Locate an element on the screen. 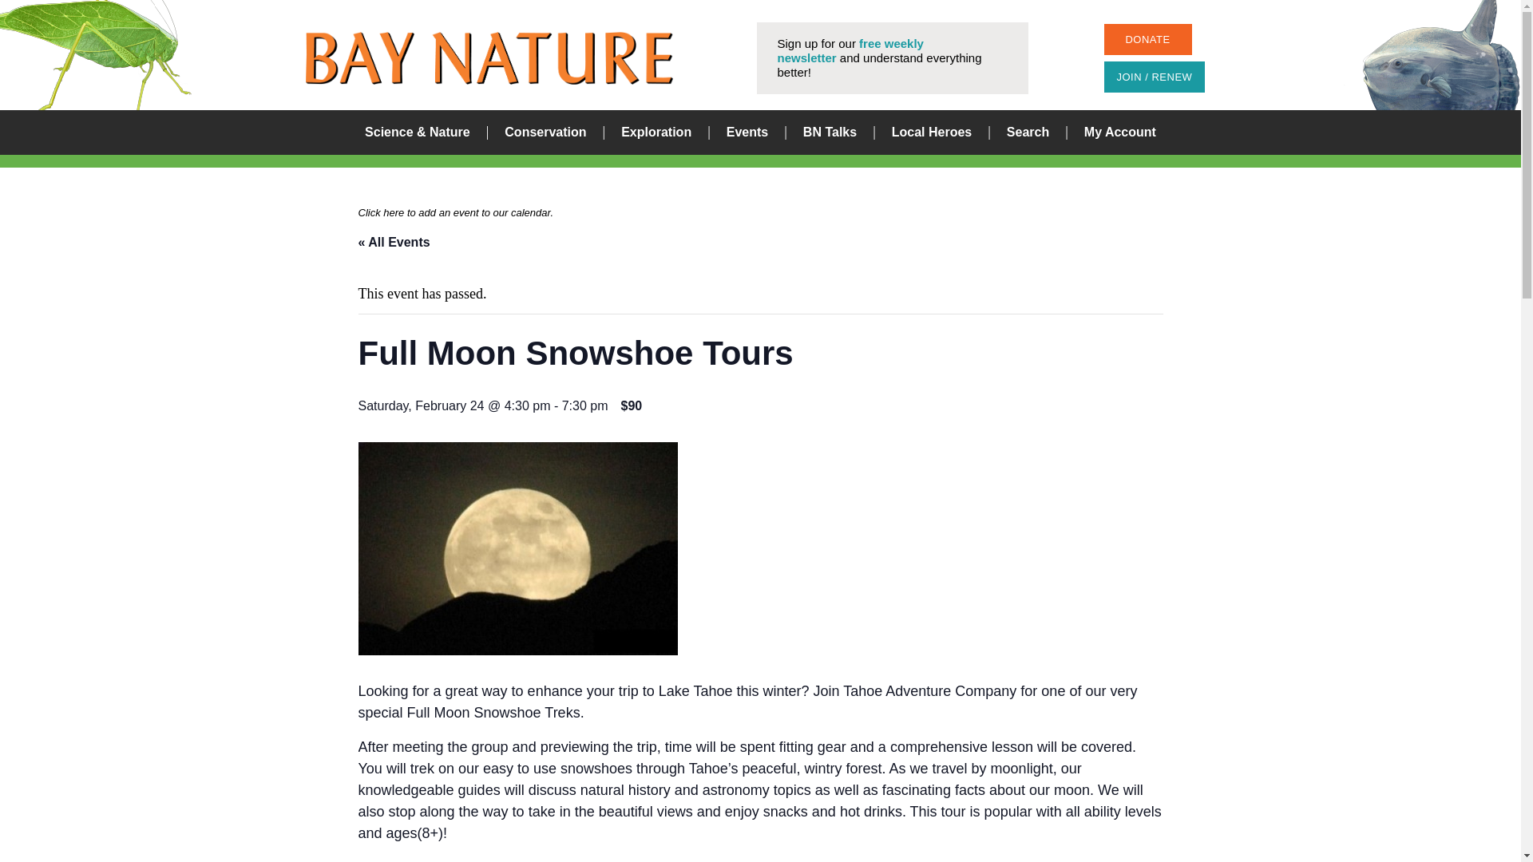  Bay Nature is located at coordinates (489, 57).